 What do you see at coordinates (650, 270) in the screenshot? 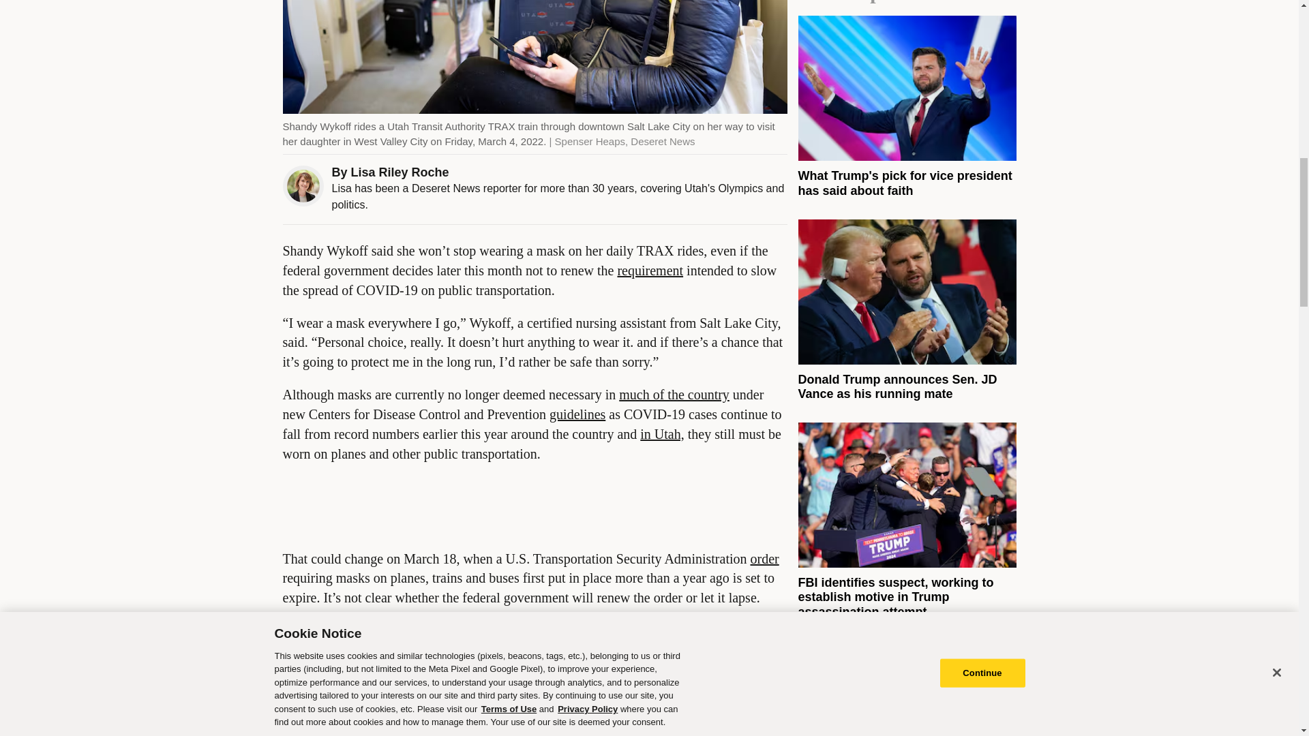
I see `requirement` at bounding box center [650, 270].